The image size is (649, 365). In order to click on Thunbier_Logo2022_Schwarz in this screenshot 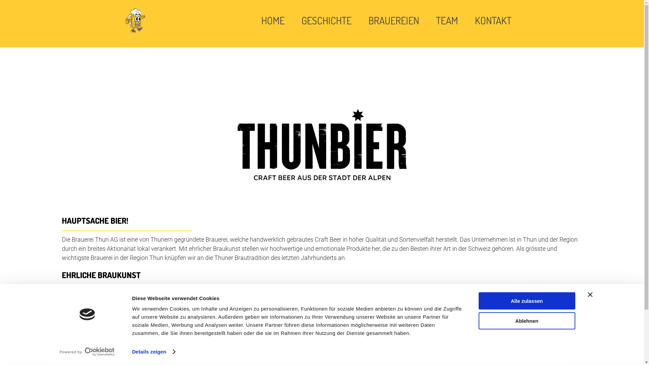, I will do `click(322, 144)`.